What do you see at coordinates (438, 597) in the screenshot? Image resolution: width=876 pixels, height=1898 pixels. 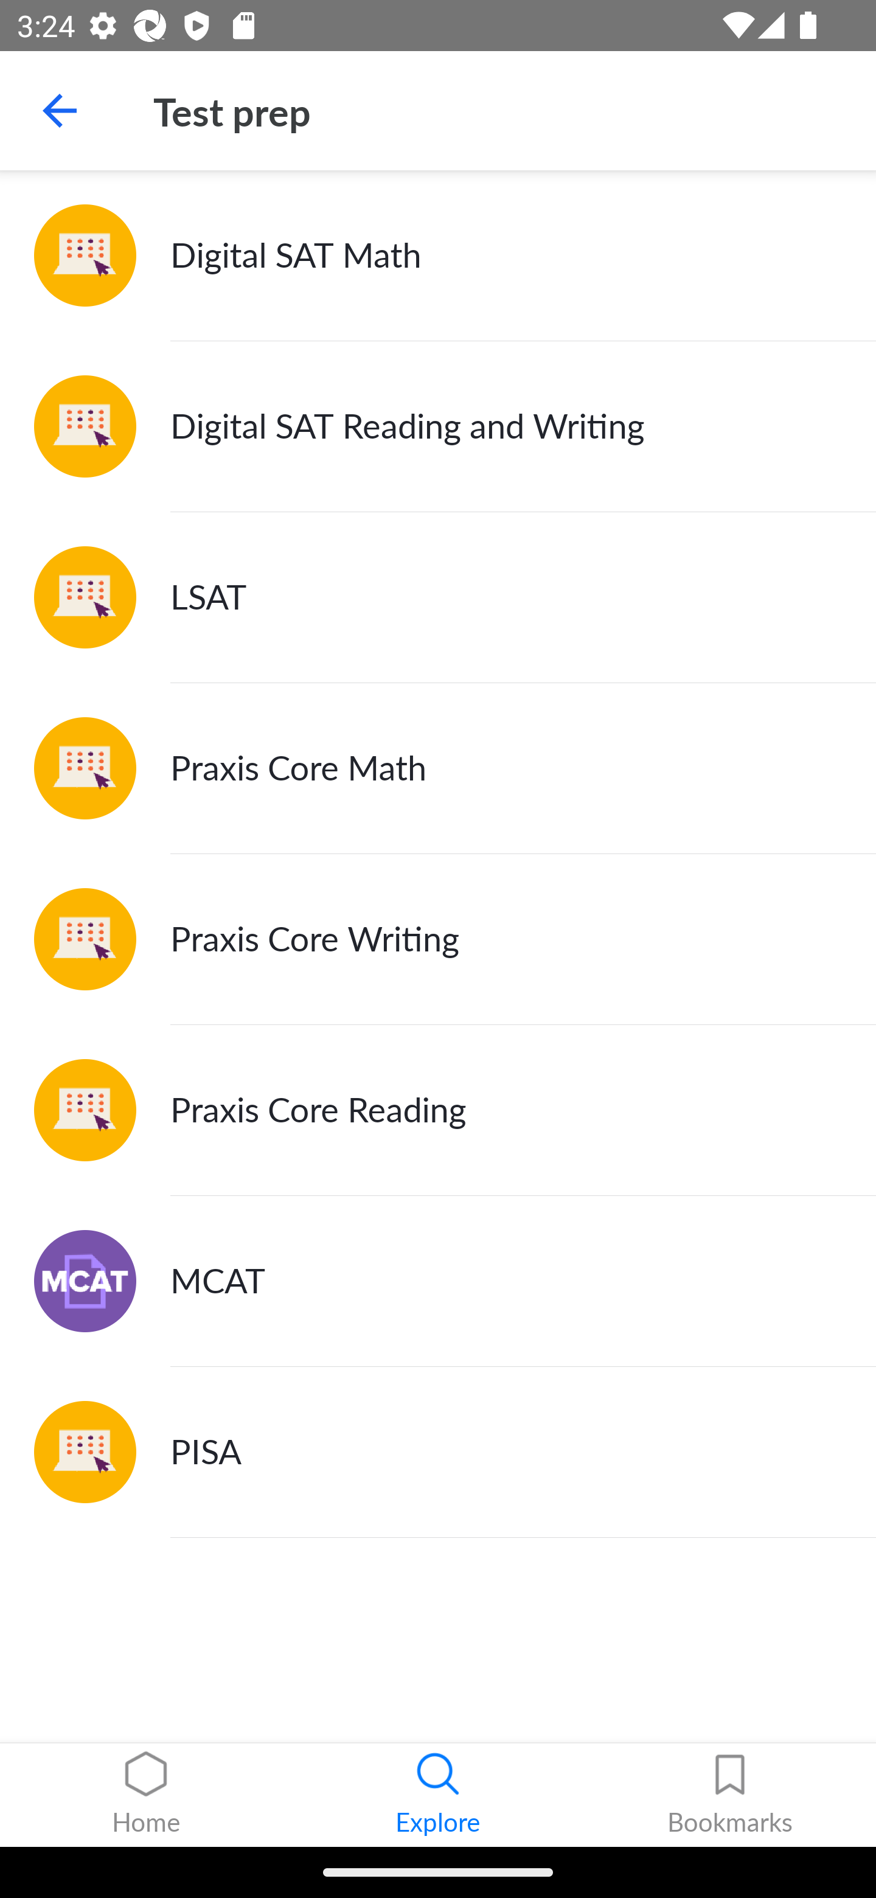 I see `LSAT` at bounding box center [438, 597].